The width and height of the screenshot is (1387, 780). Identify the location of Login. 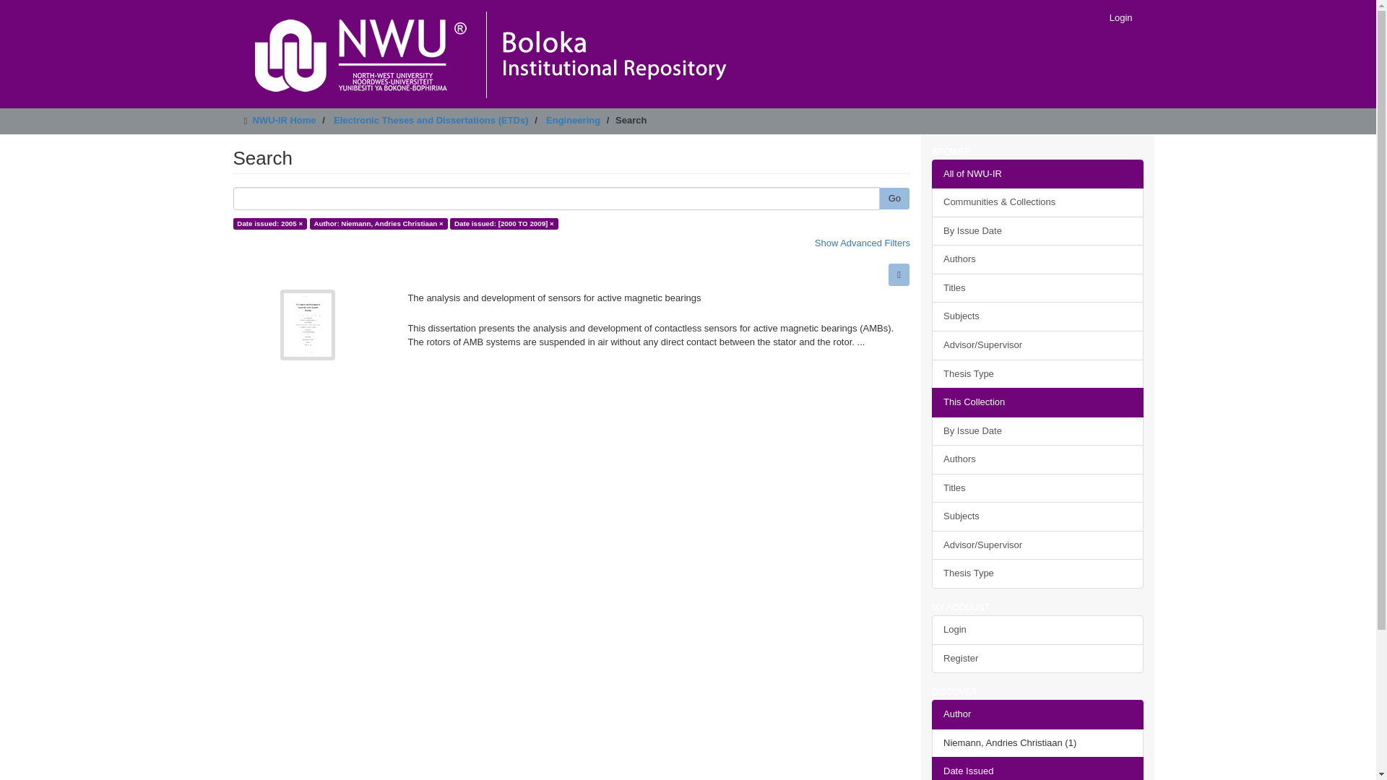
(1120, 17).